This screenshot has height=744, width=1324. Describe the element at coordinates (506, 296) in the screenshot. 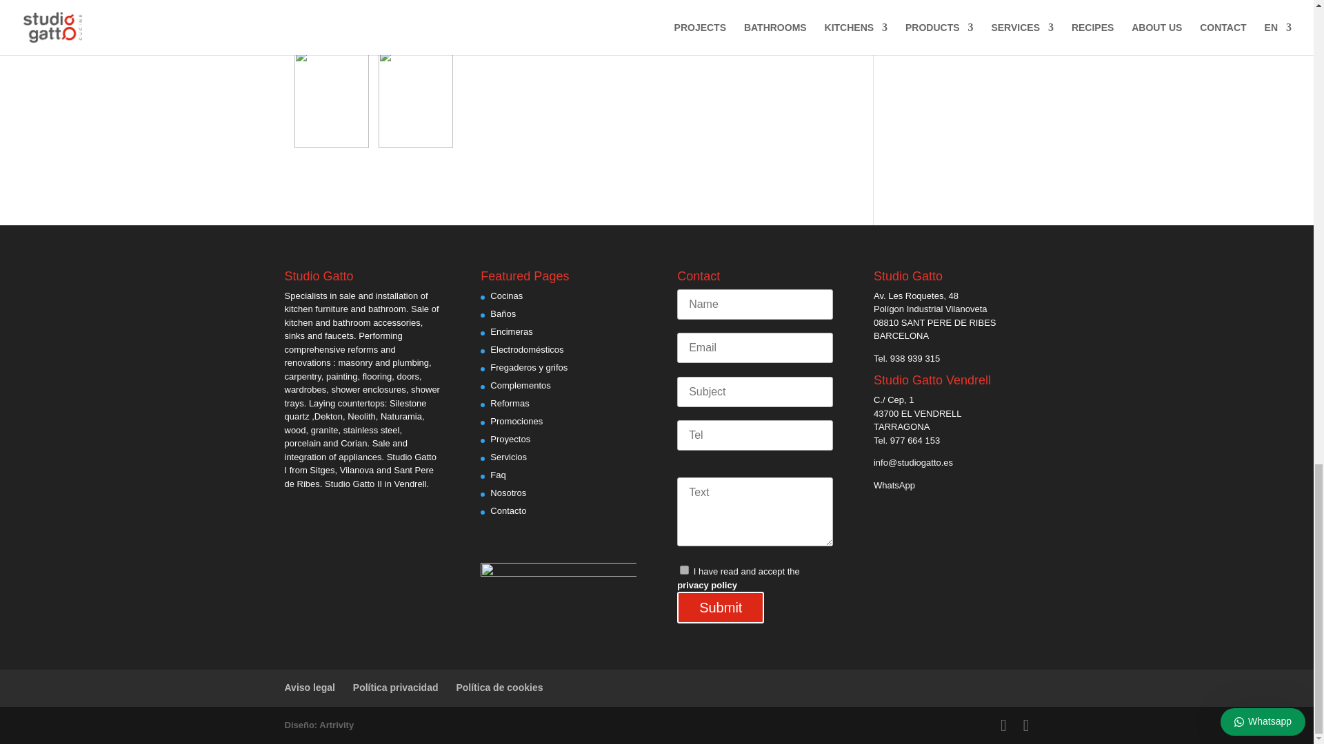

I see `Cocinas` at that location.